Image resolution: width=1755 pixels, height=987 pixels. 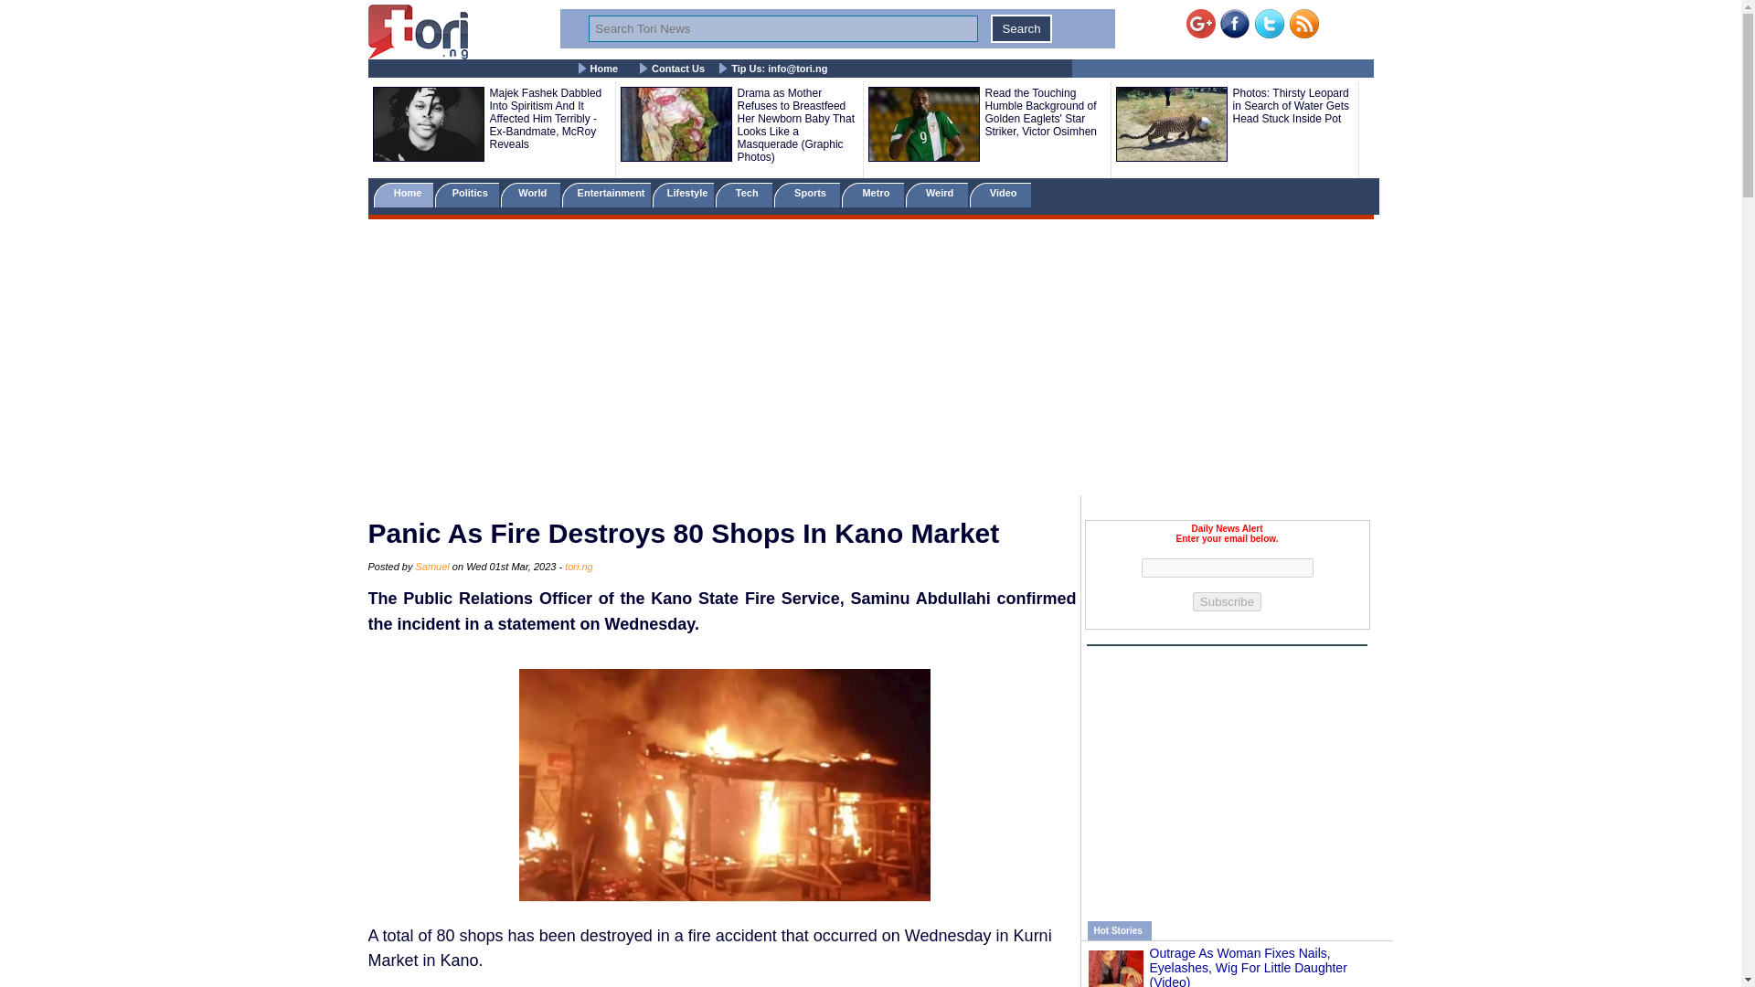 I want to click on     Video     , so click(x=1000, y=194).